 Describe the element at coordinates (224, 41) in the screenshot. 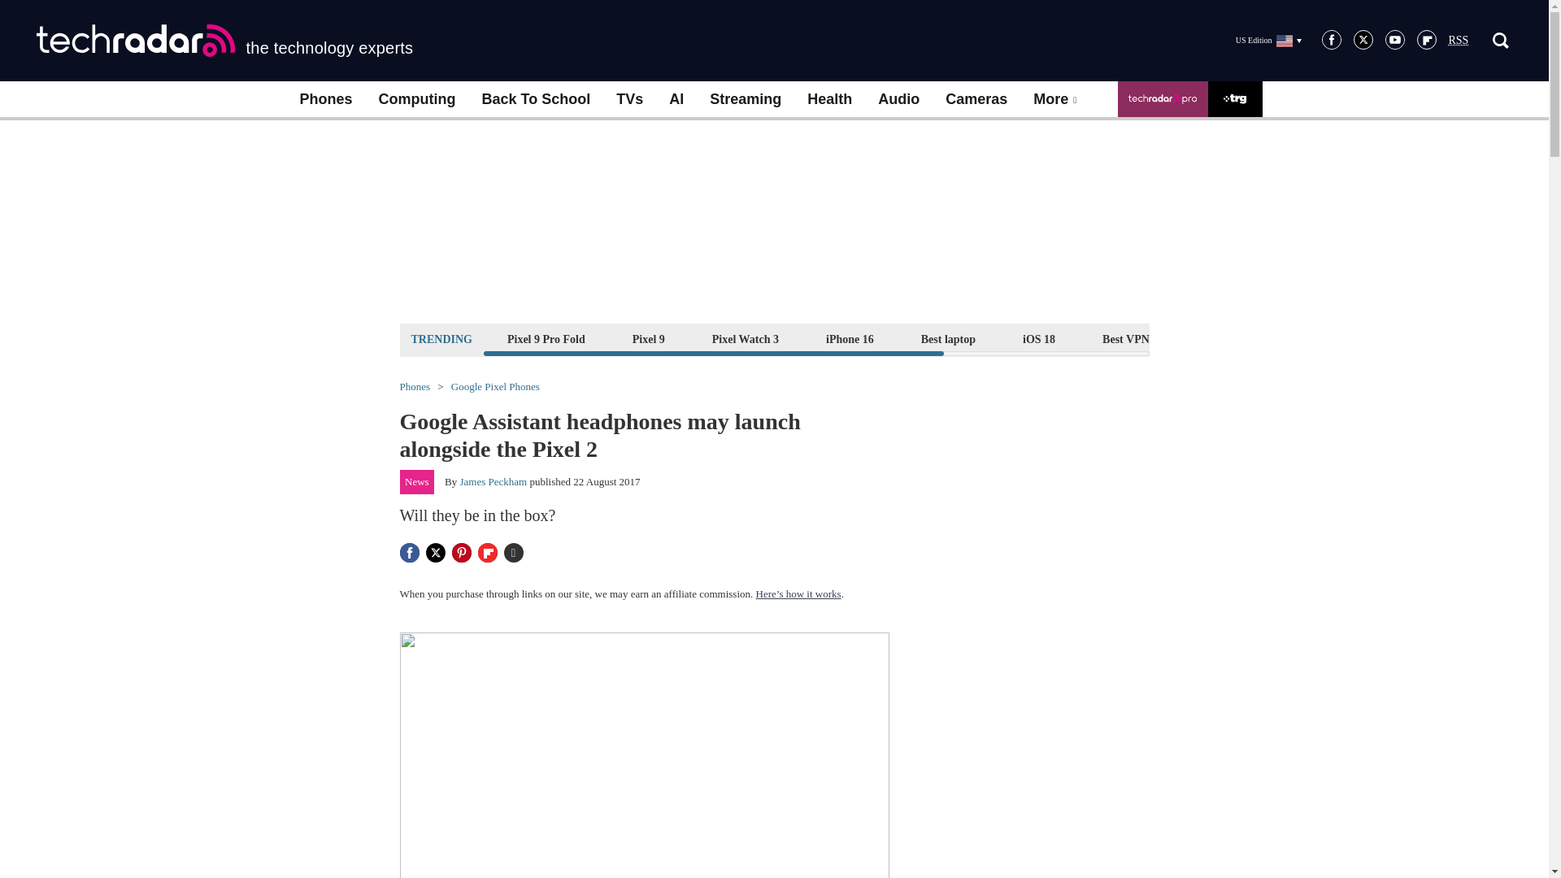

I see `the technology experts` at that location.